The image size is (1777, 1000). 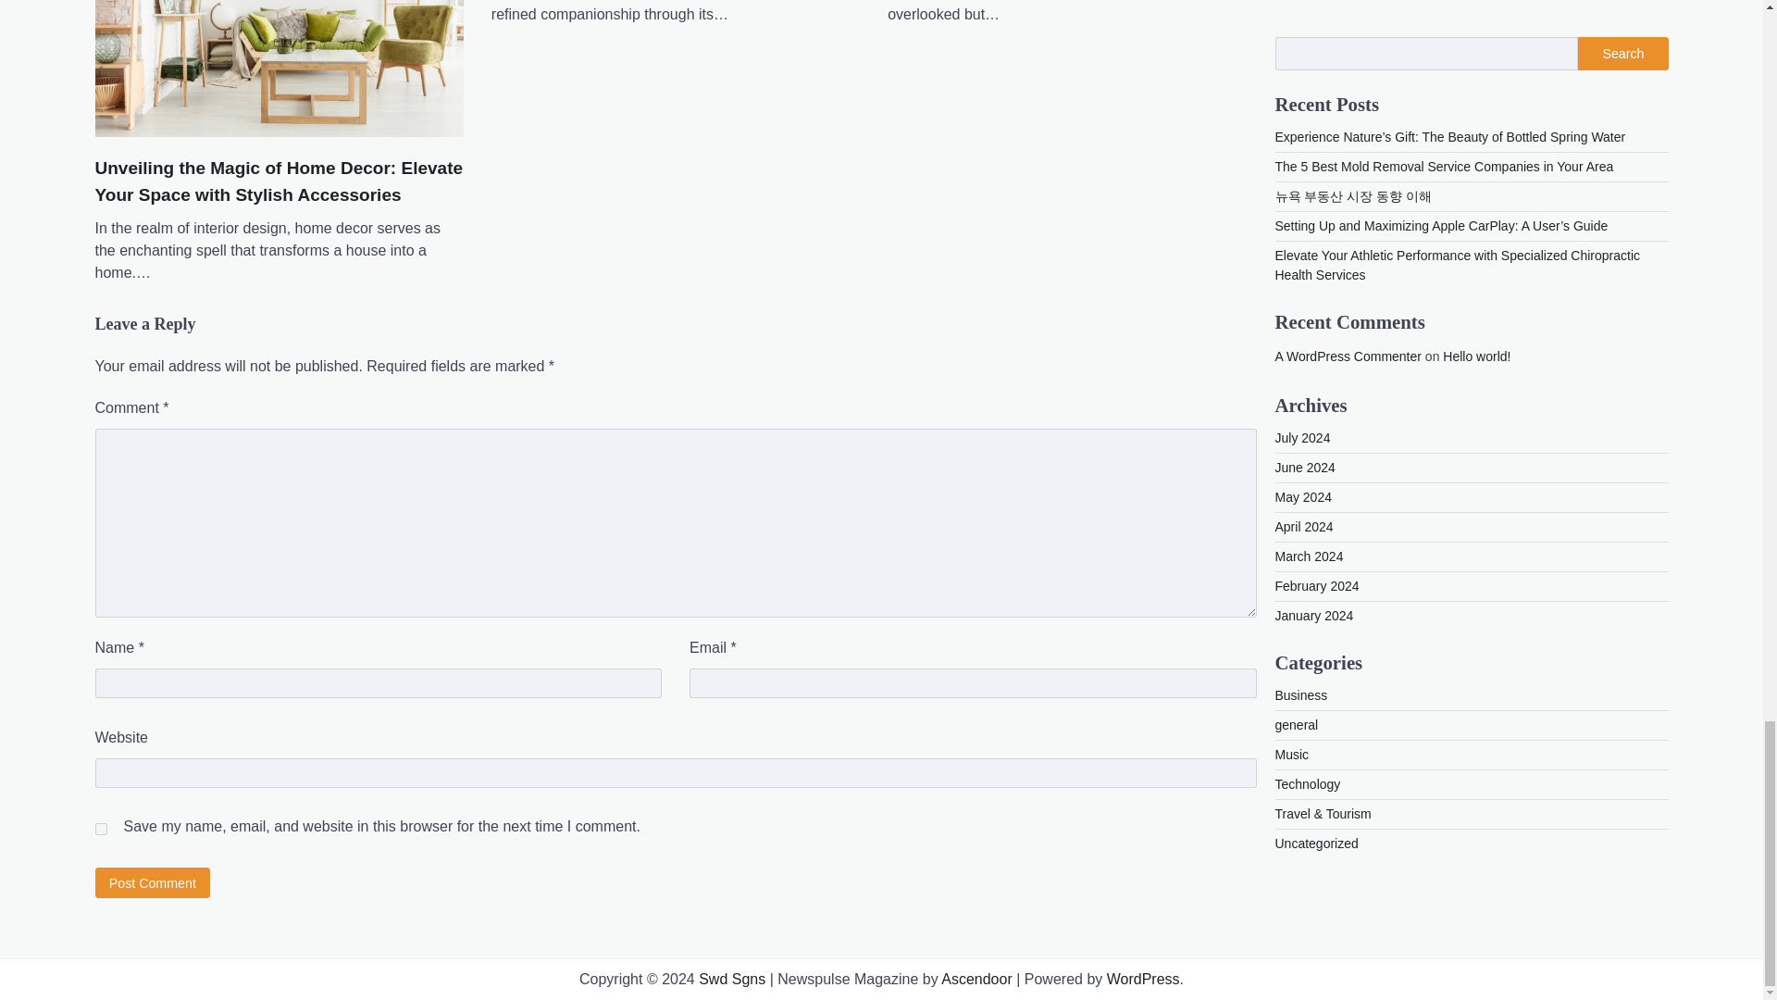 I want to click on Swd Sgns, so click(x=731, y=978).